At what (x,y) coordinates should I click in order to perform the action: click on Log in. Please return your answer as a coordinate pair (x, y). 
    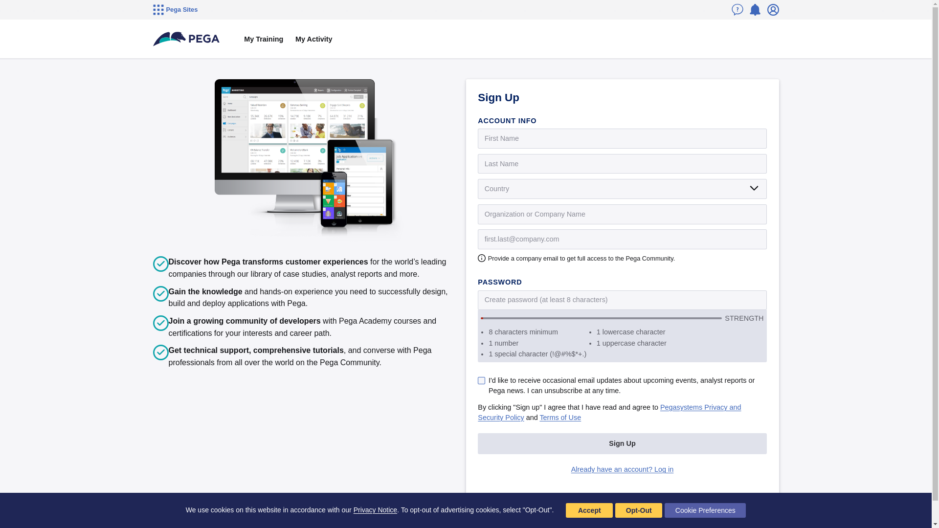
    Looking at the image, I should click on (773, 10).